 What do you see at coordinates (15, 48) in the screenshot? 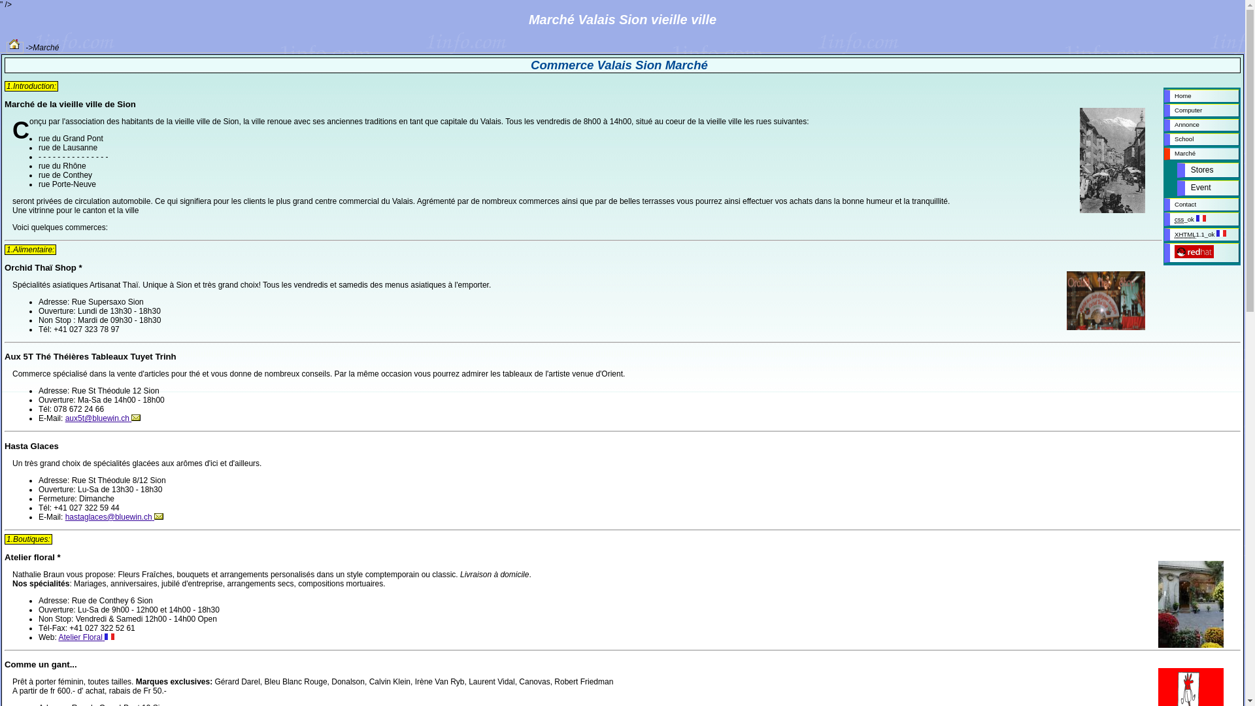
I see `home` at bounding box center [15, 48].